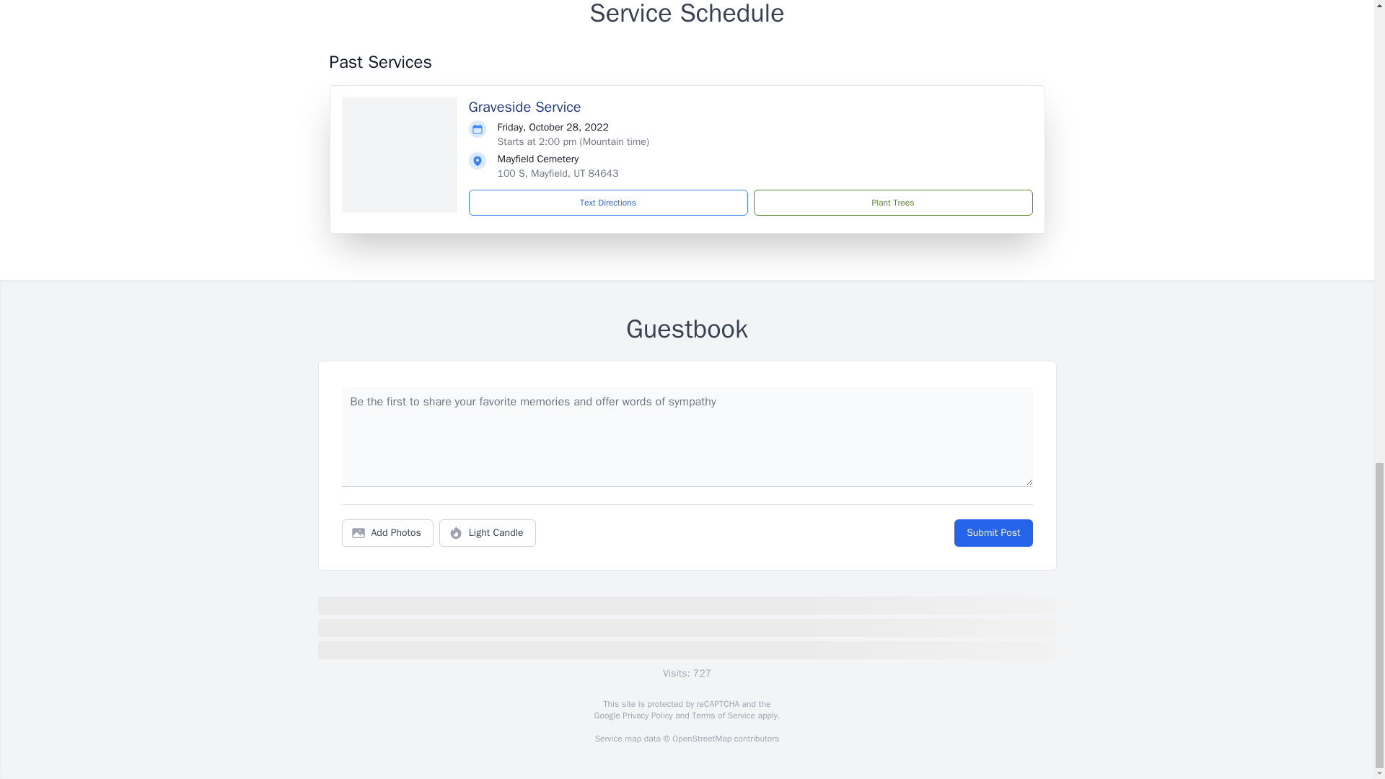  Describe the element at coordinates (701, 739) in the screenshot. I see `OpenStreetMap` at that location.